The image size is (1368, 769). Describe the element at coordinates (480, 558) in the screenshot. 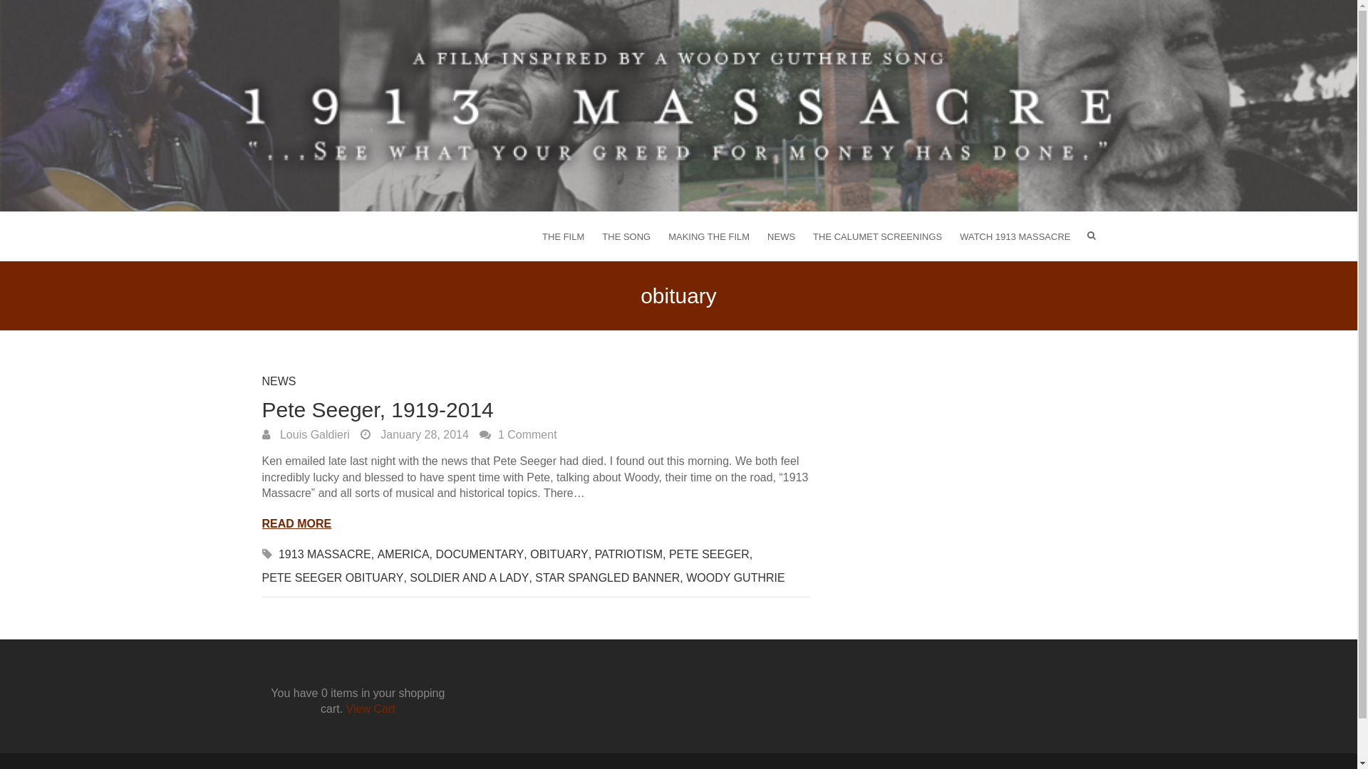

I see `DOCUMENTARY` at that location.